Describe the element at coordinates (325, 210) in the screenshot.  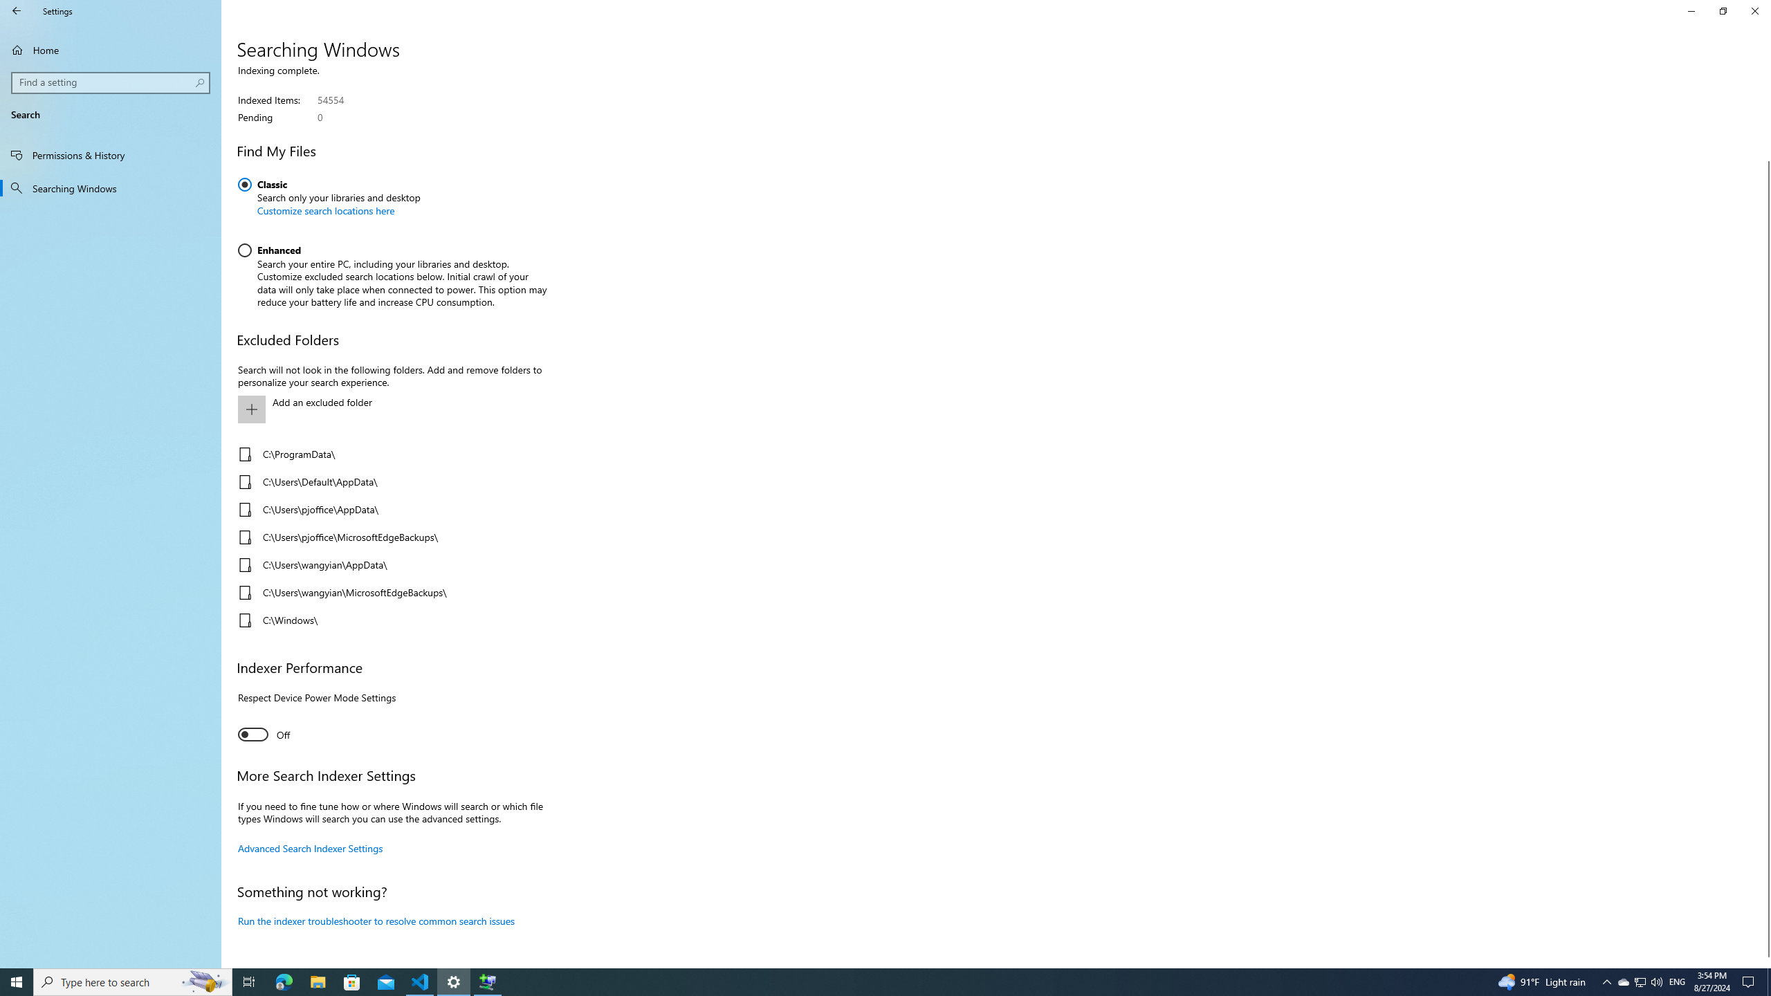
I see `Customize search locations here` at that location.